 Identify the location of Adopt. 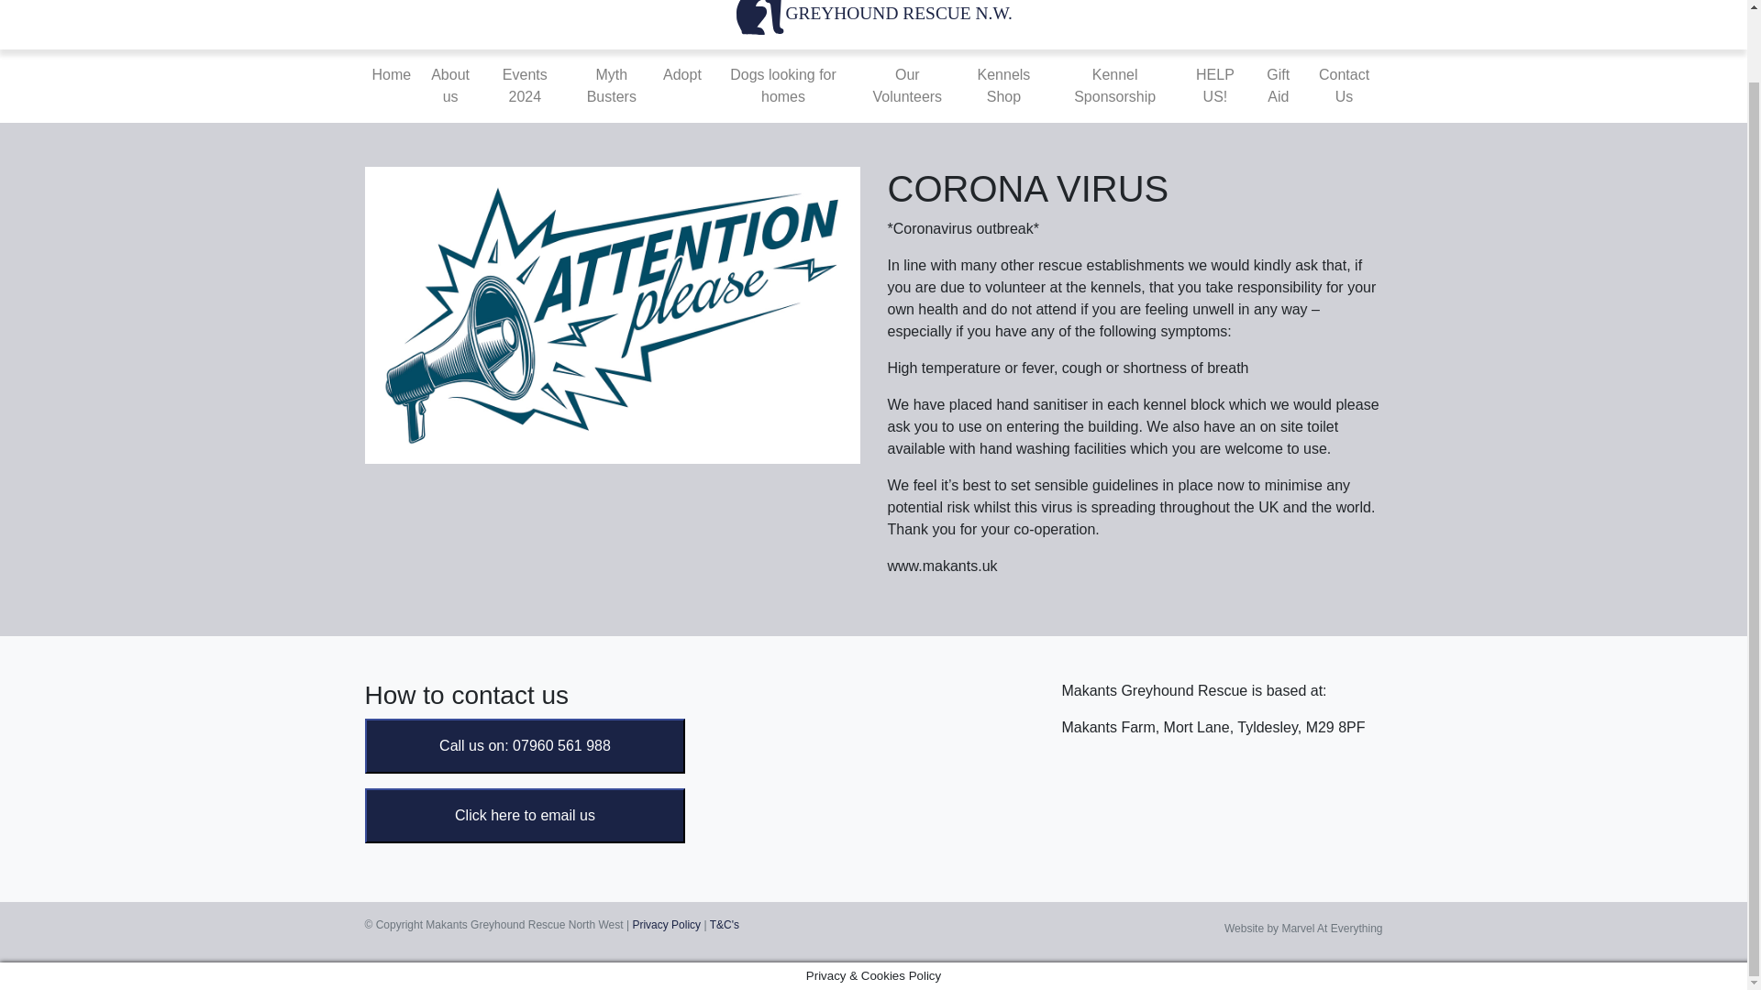
(682, 74).